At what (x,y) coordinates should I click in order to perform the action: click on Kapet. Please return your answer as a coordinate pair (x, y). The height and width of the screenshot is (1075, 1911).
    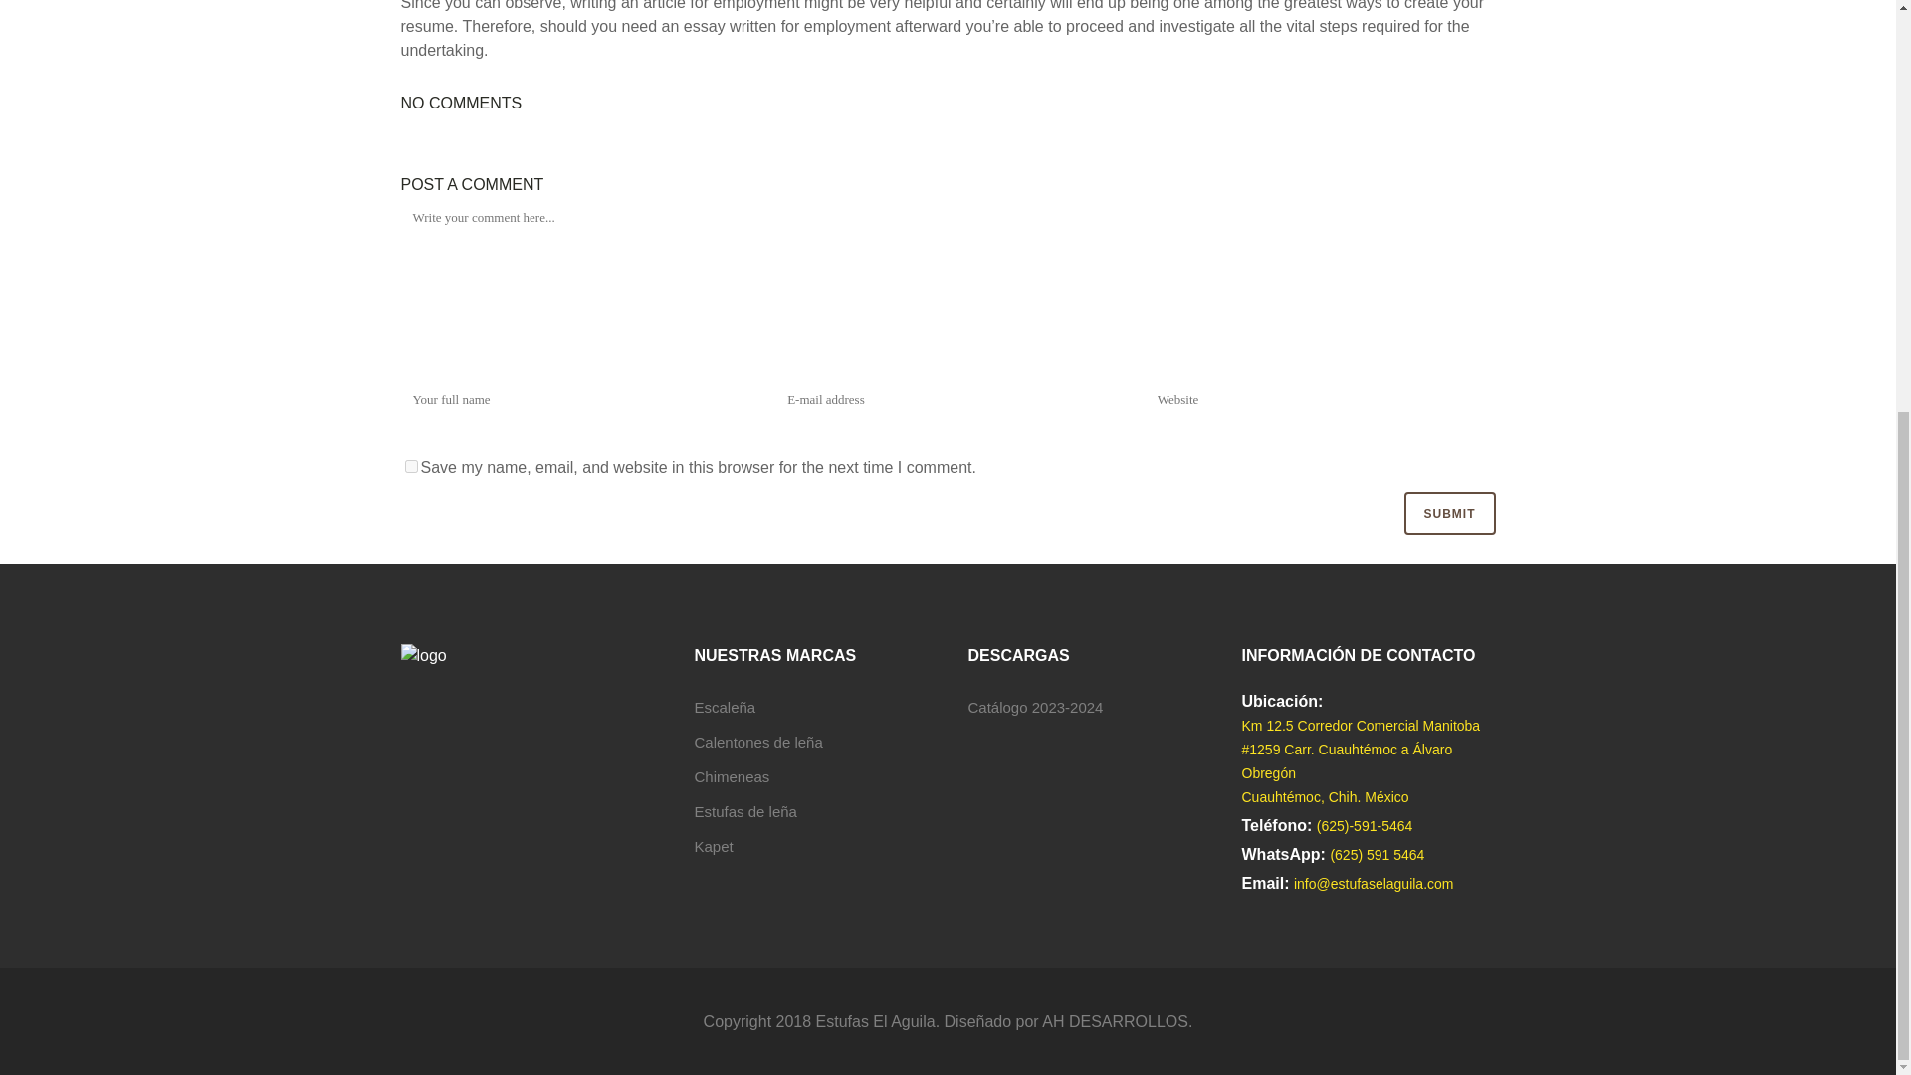
    Looking at the image, I should click on (715, 846).